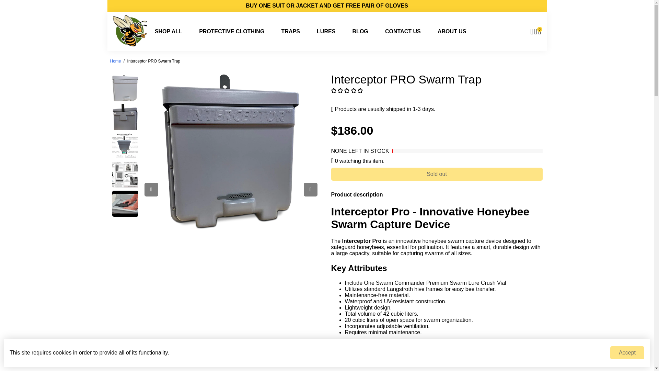  Describe the element at coordinates (115, 61) in the screenshot. I see `Home` at that location.